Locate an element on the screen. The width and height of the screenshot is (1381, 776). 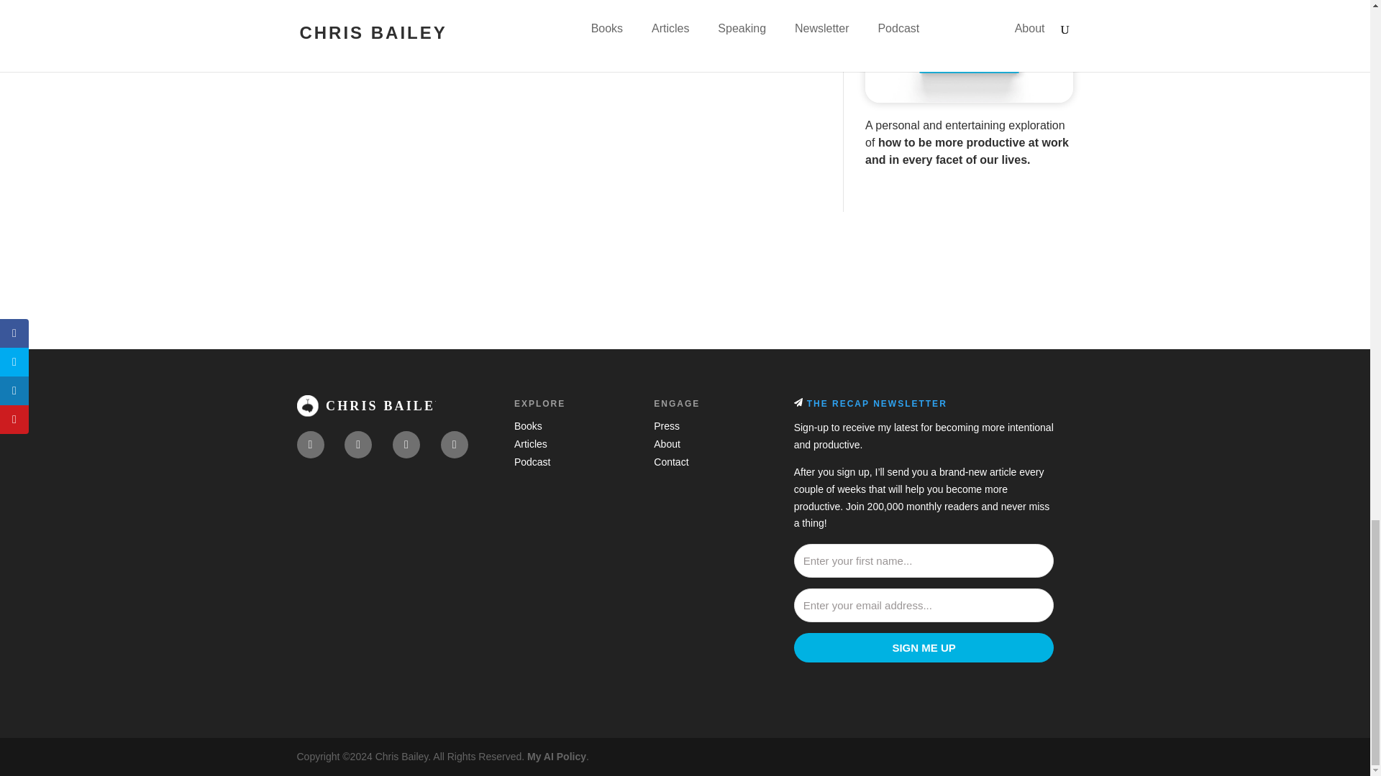
Articles is located at coordinates (530, 444).